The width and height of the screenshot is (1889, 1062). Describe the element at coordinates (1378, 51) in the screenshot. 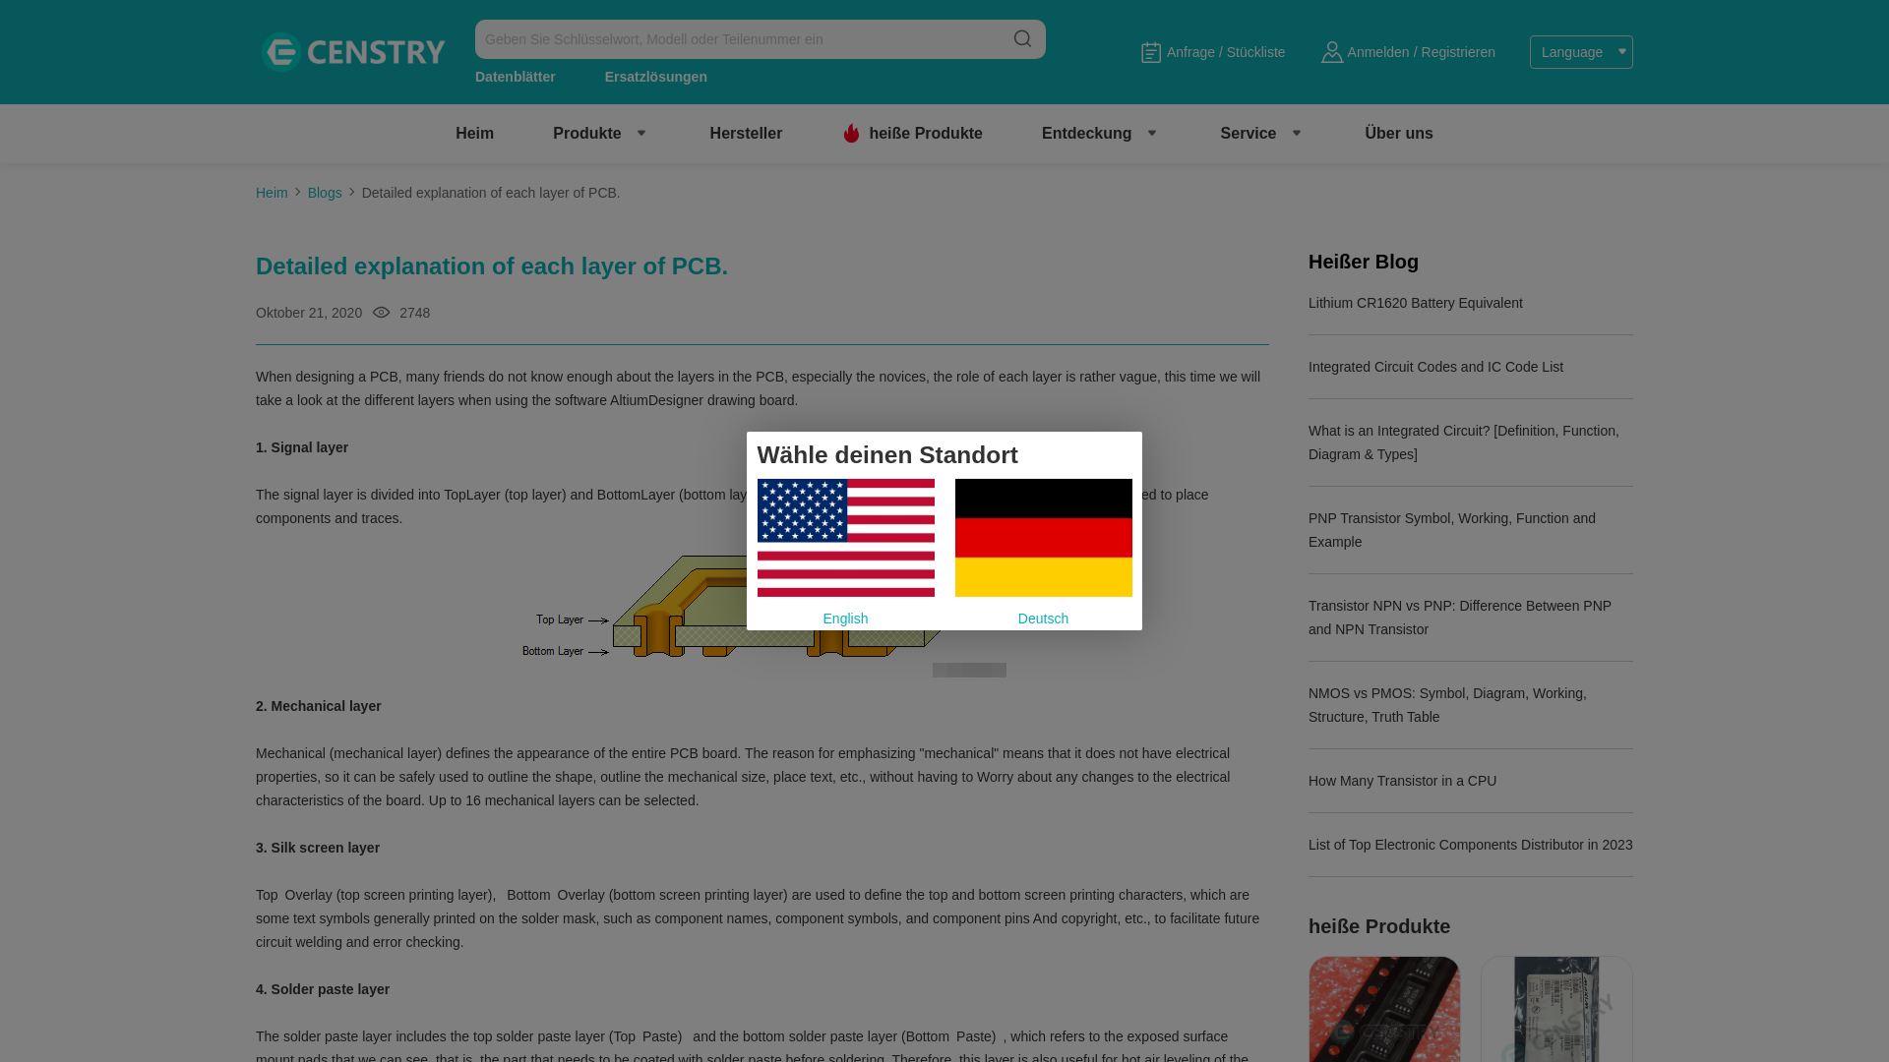

I see `Anmelden` at that location.